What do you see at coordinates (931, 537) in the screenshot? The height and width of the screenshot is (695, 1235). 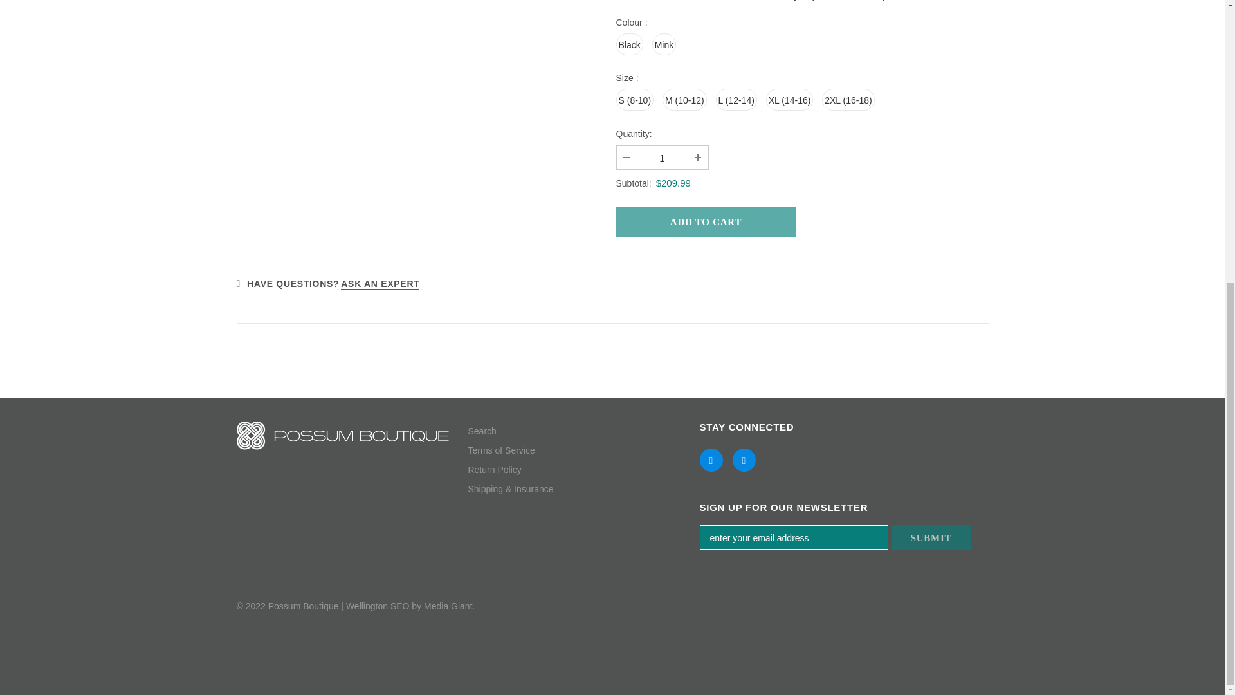 I see `Submit` at bounding box center [931, 537].